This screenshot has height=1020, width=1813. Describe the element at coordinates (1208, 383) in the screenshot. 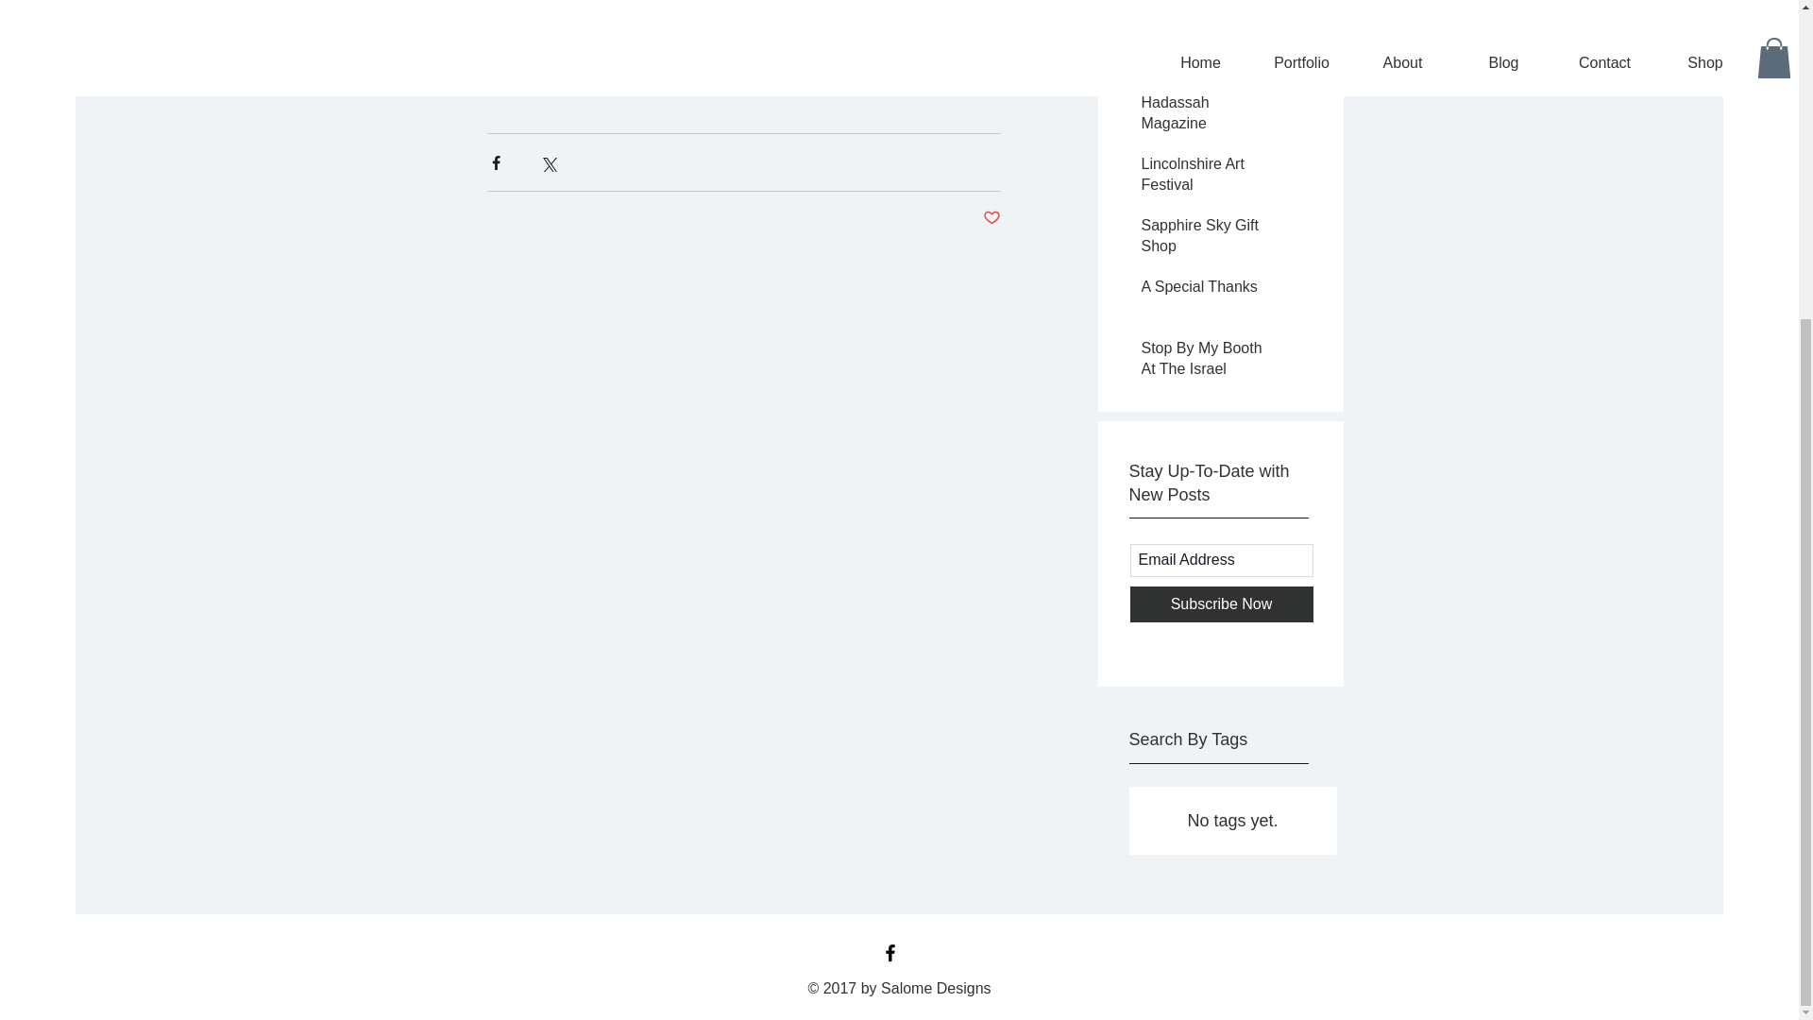

I see `Stop By My Booth At The Israel Solidarity Day Art Festival` at that location.